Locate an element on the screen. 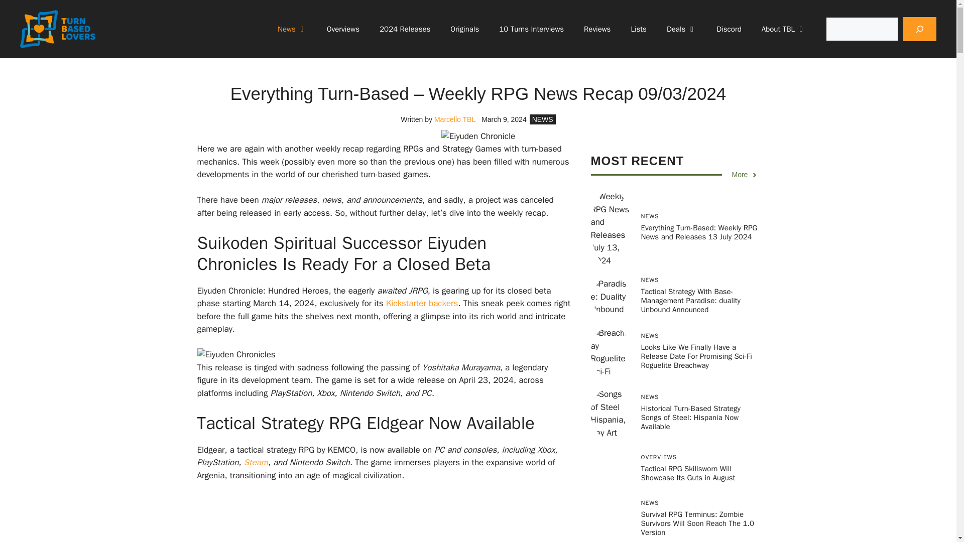  Kickstarter backers is located at coordinates (422, 303).